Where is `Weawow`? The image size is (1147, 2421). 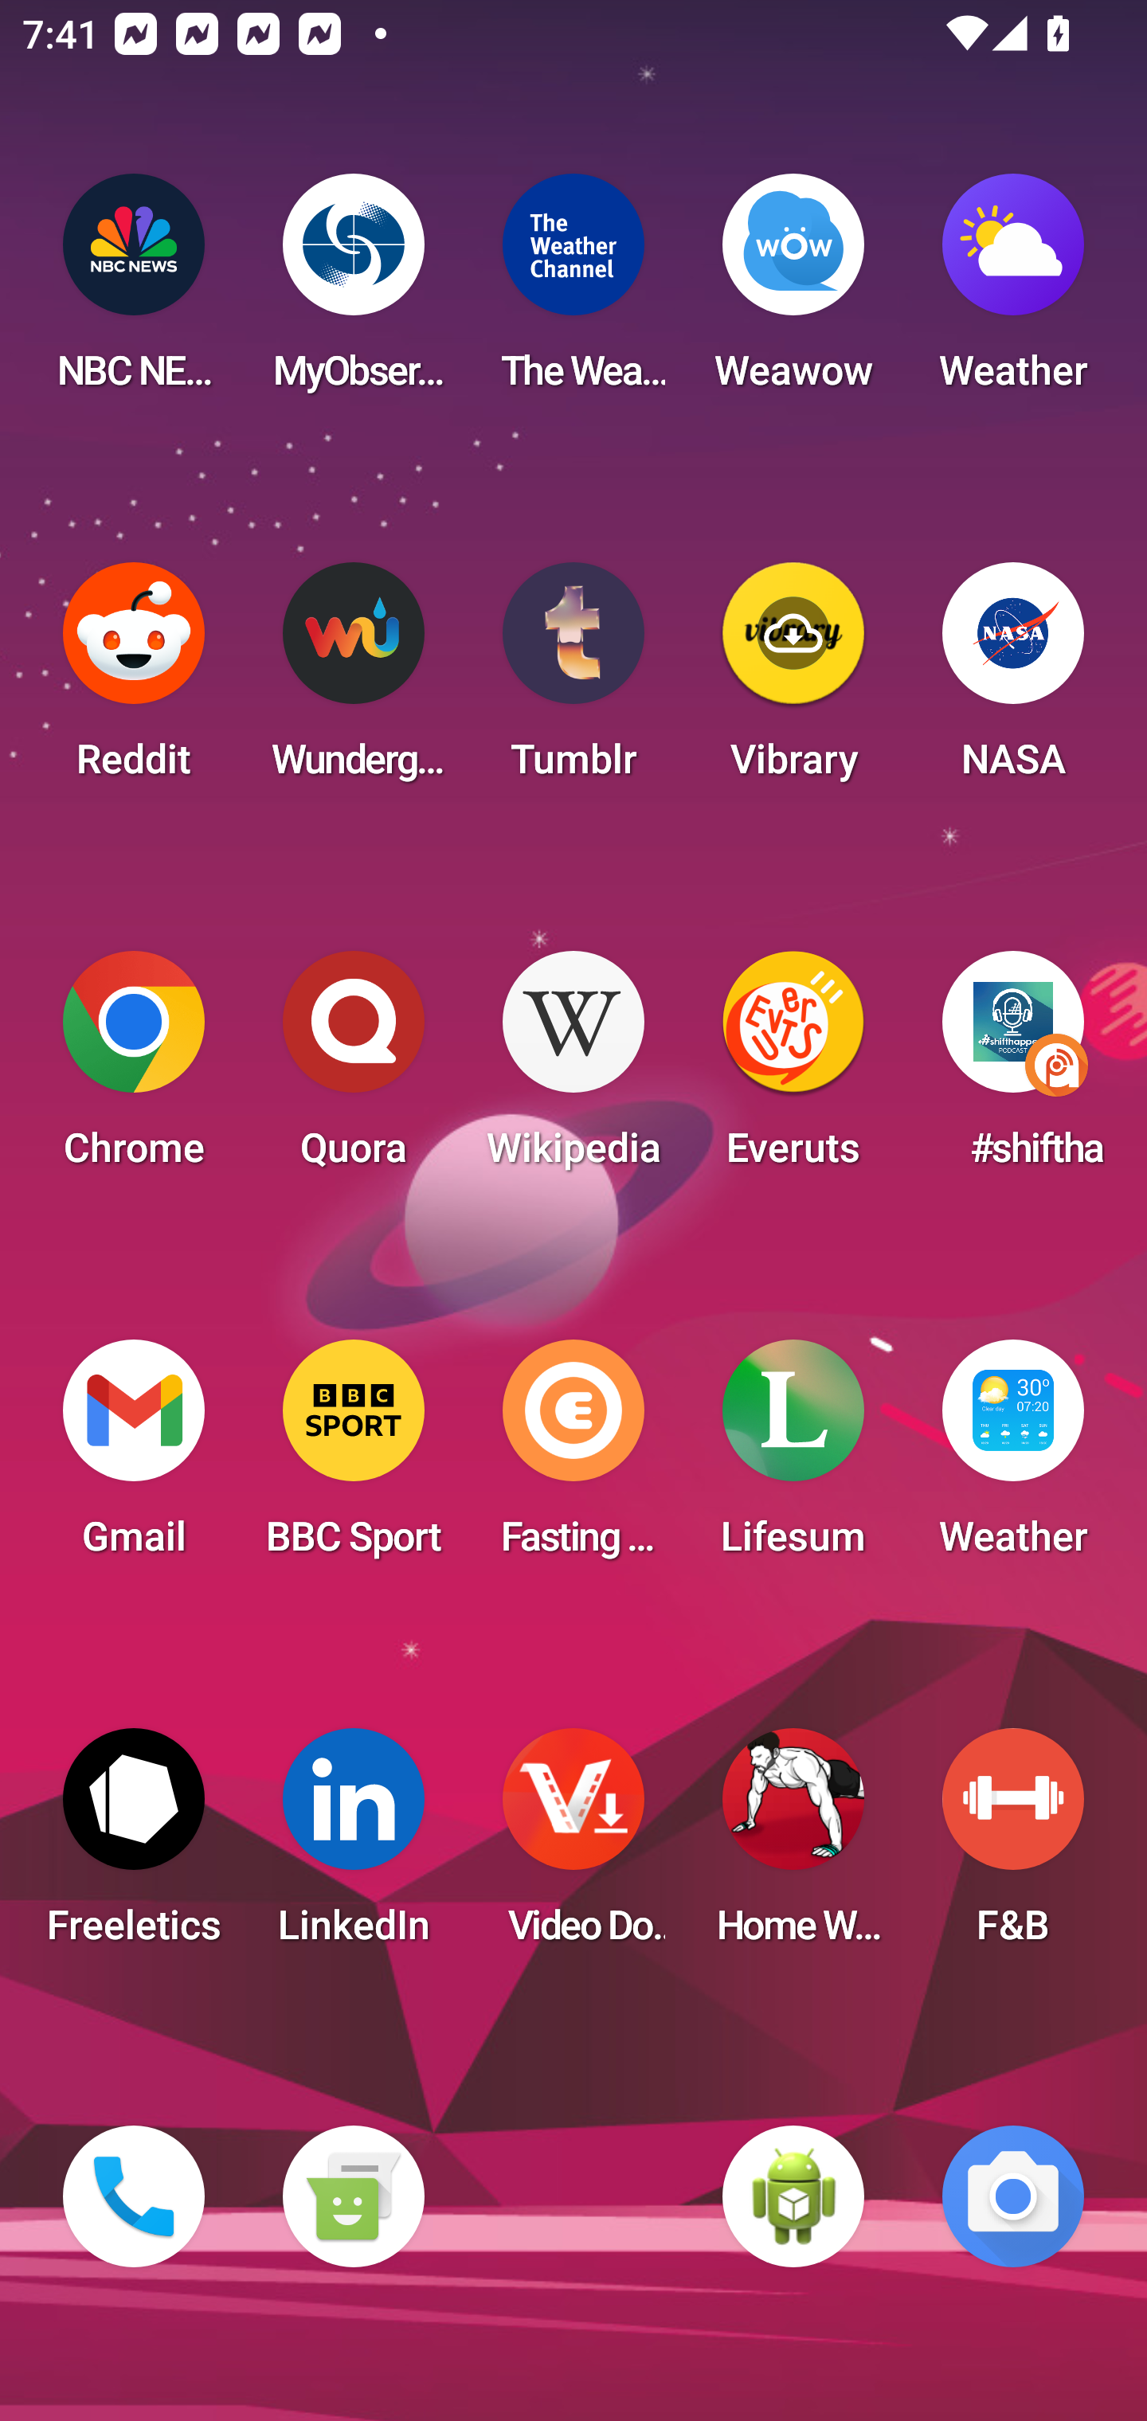
Weawow is located at coordinates (793, 291).